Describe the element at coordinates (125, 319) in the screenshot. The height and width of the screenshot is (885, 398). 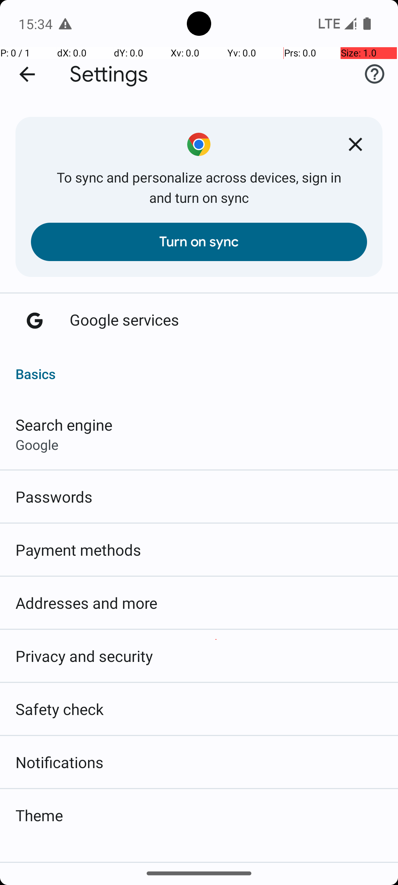
I see `Google services` at that location.